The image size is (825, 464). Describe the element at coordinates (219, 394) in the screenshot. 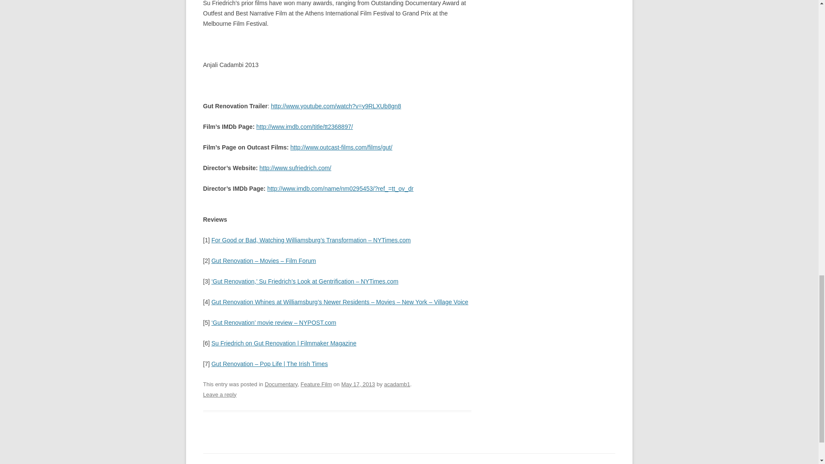

I see `Leave a reply` at that location.